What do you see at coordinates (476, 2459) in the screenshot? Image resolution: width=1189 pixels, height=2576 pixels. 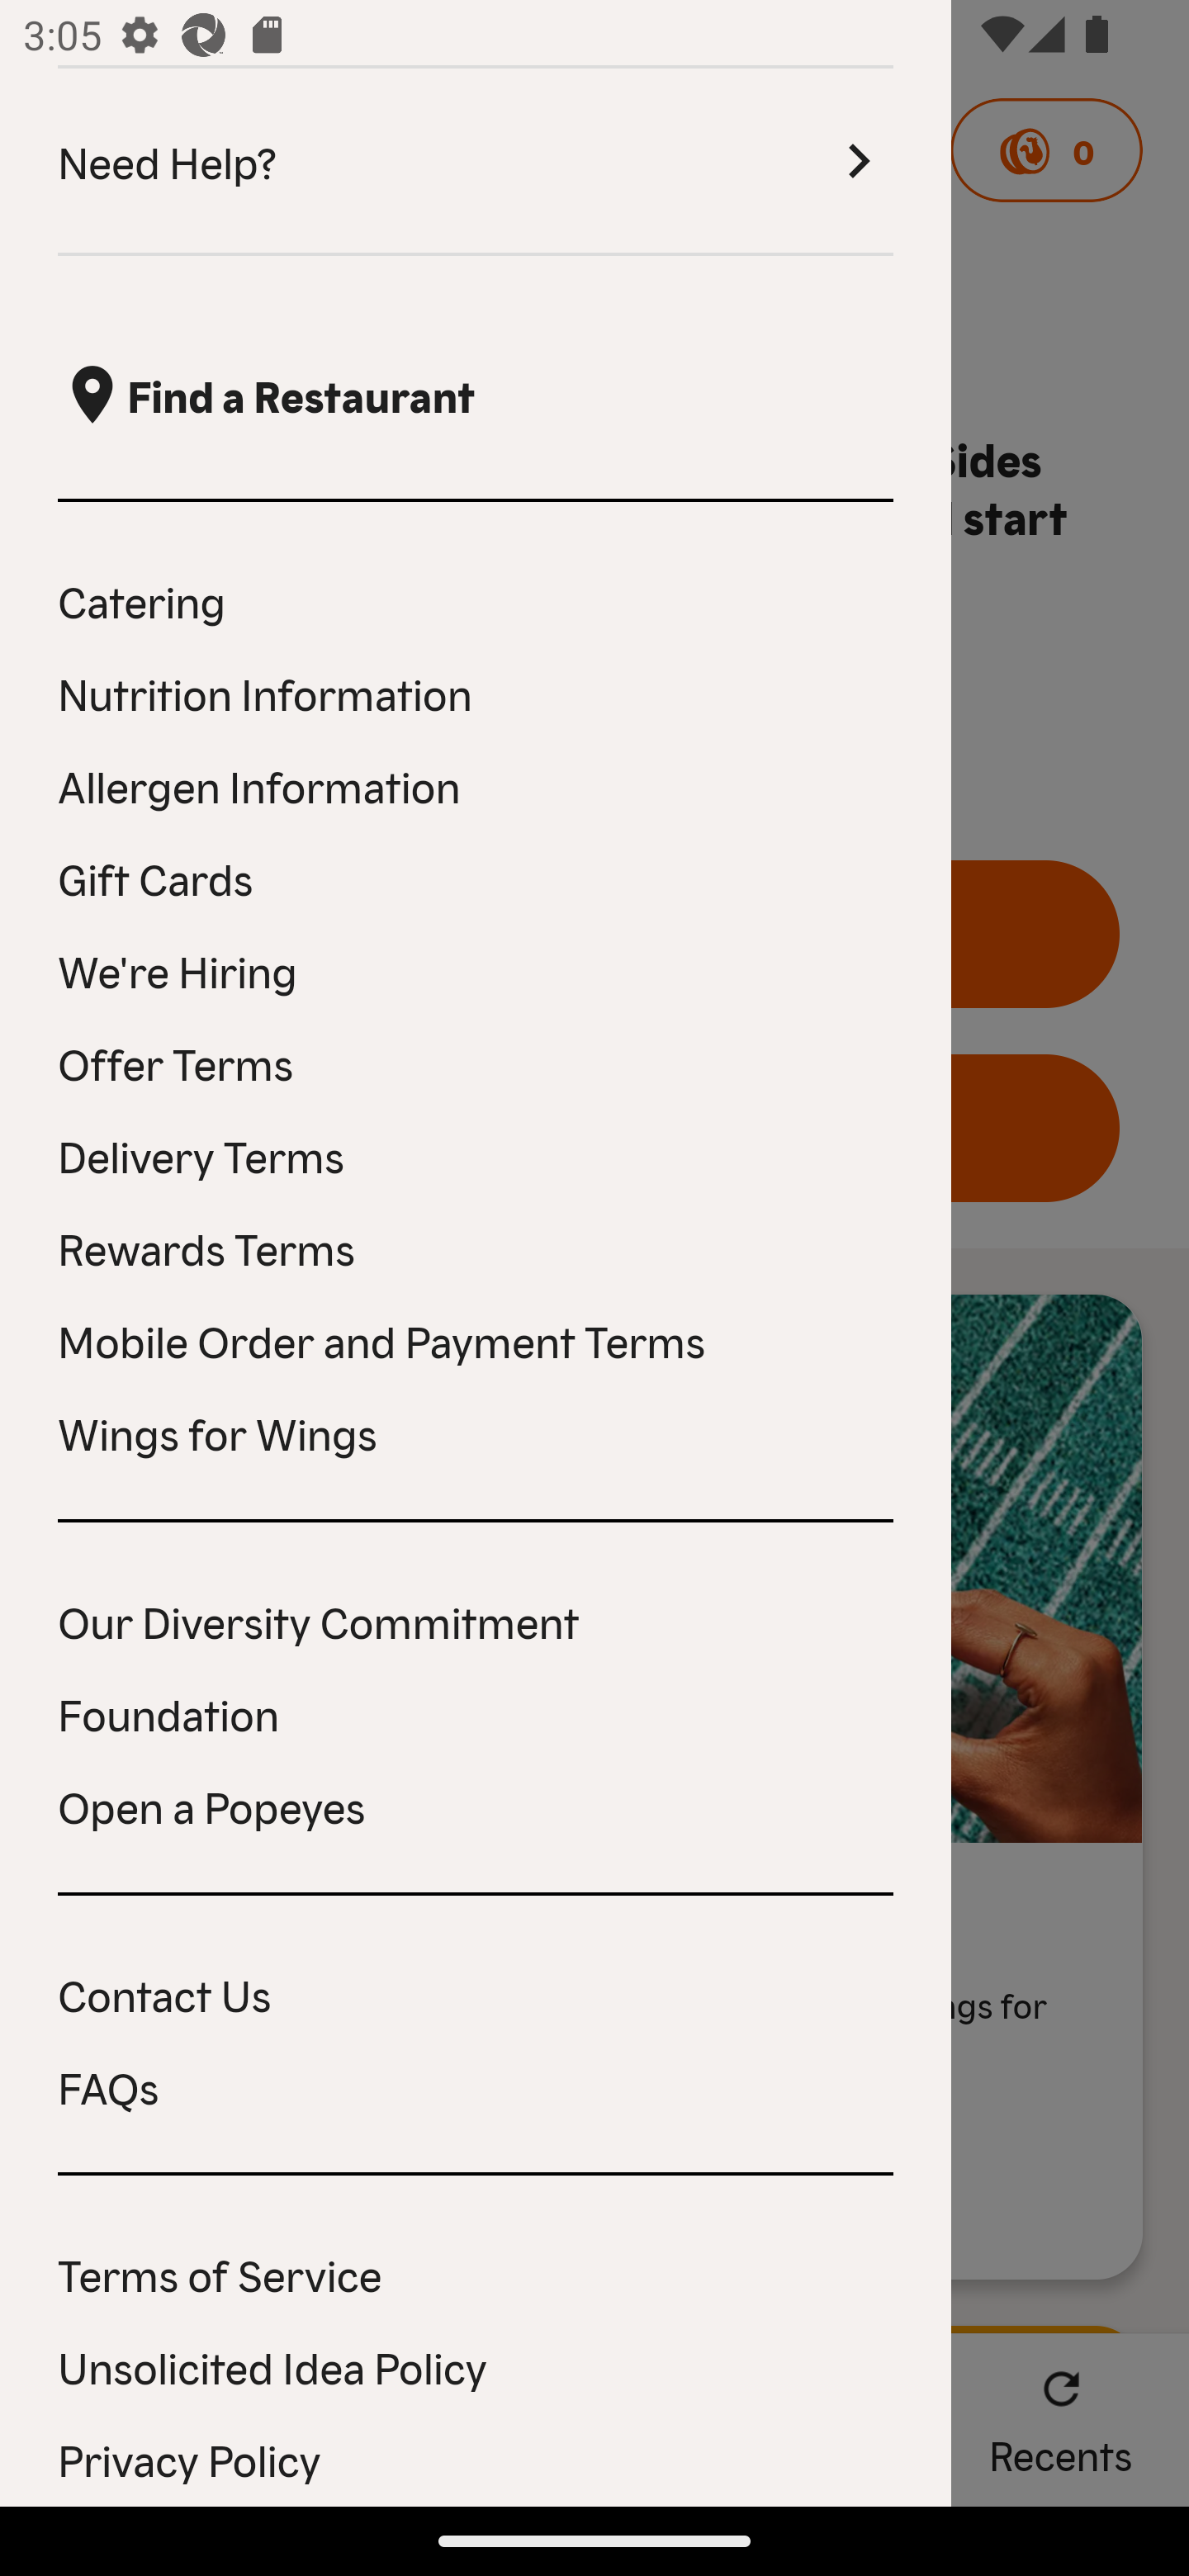 I see `Privacy Policy` at bounding box center [476, 2459].